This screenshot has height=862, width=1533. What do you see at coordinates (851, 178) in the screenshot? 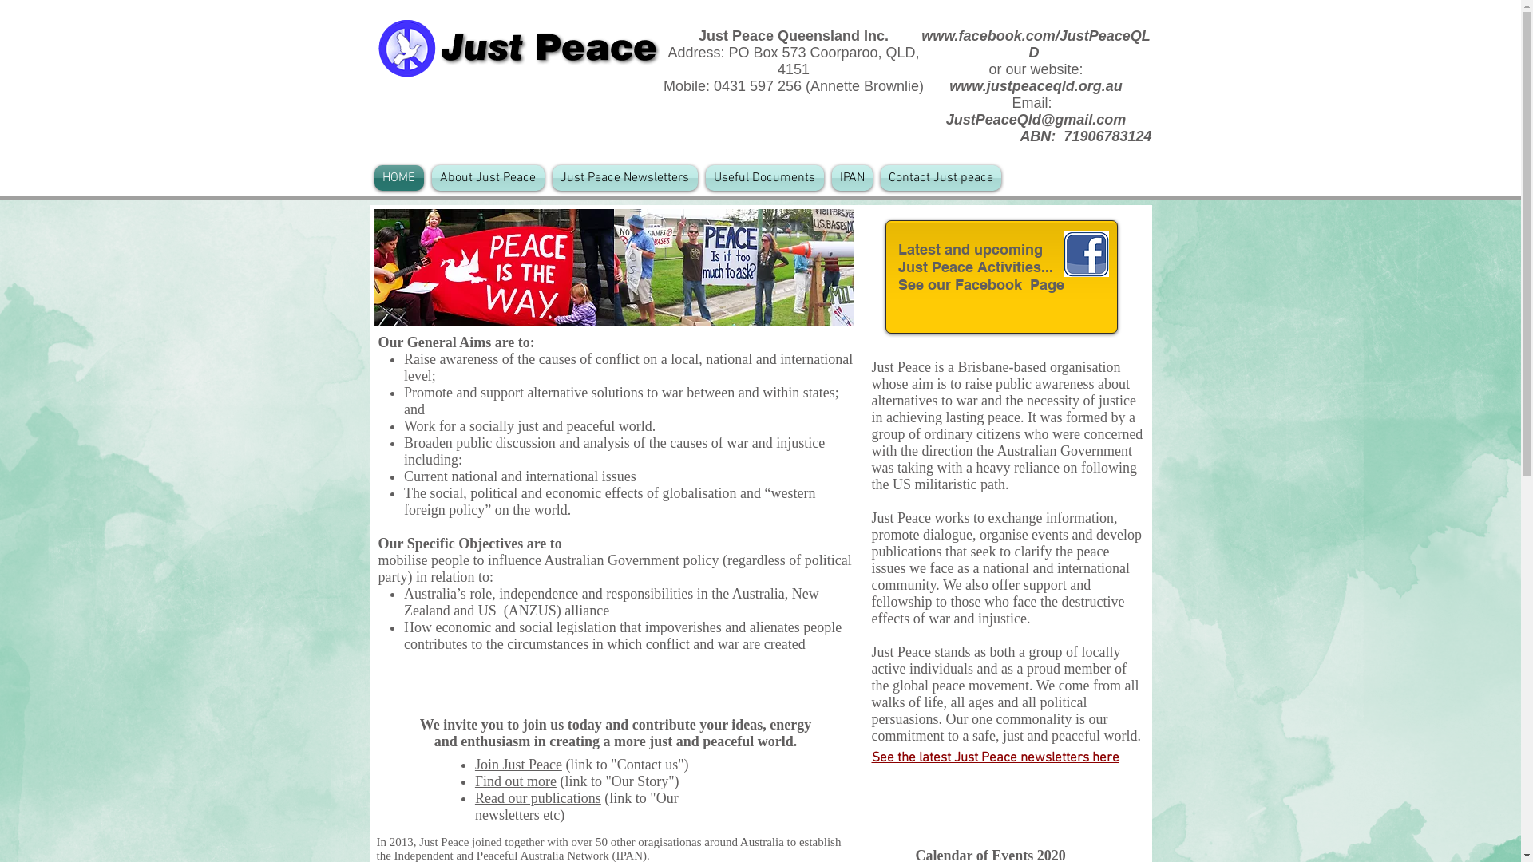
I see `IPAN` at bounding box center [851, 178].